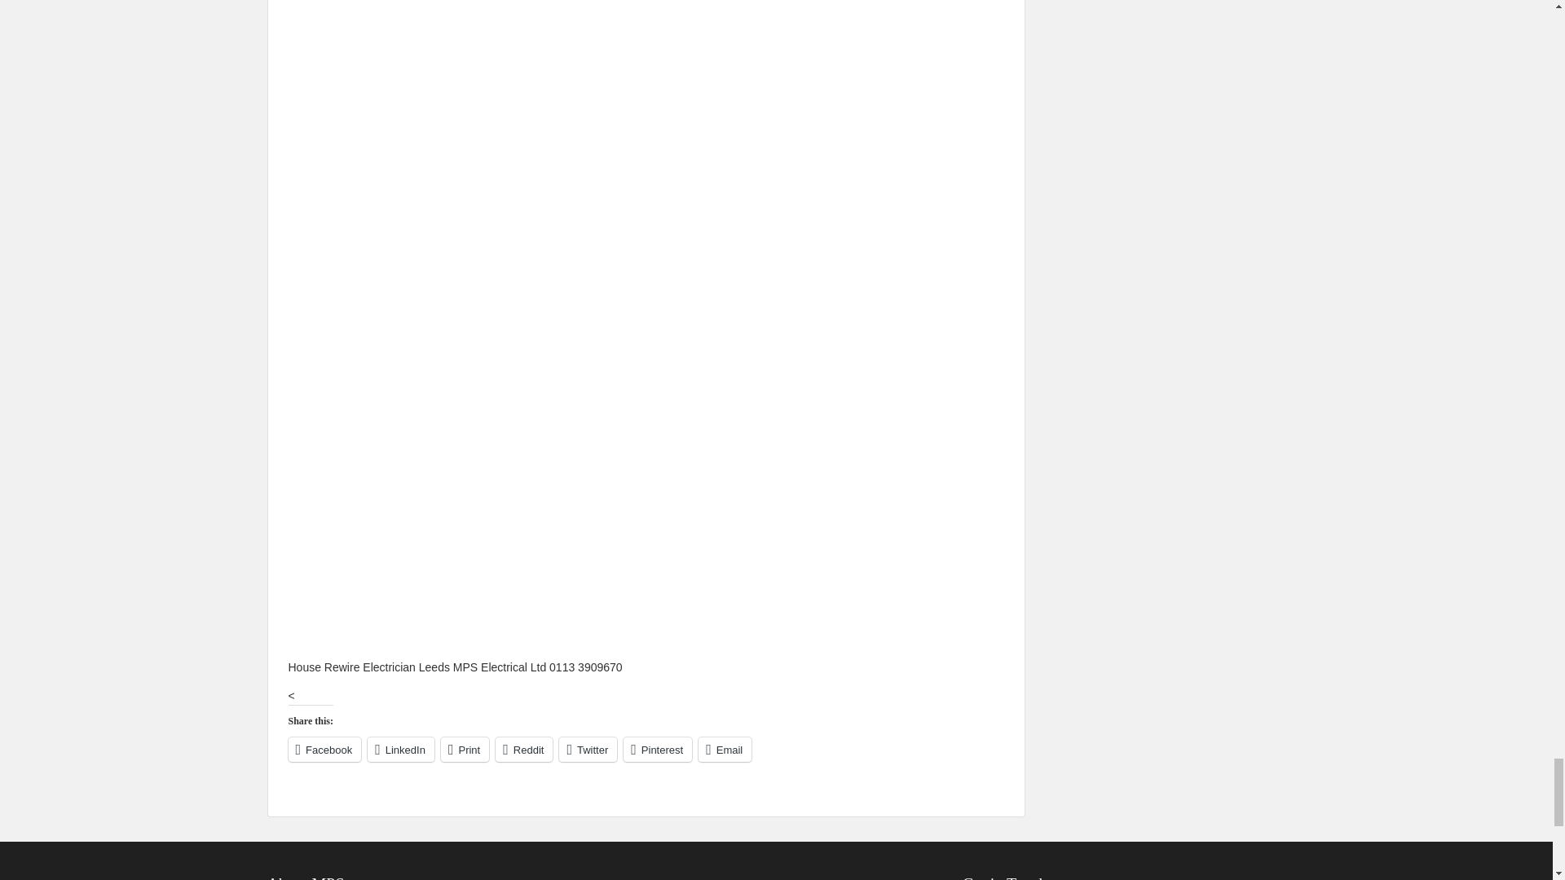  What do you see at coordinates (401, 748) in the screenshot?
I see `Click to share on LinkedIn` at bounding box center [401, 748].